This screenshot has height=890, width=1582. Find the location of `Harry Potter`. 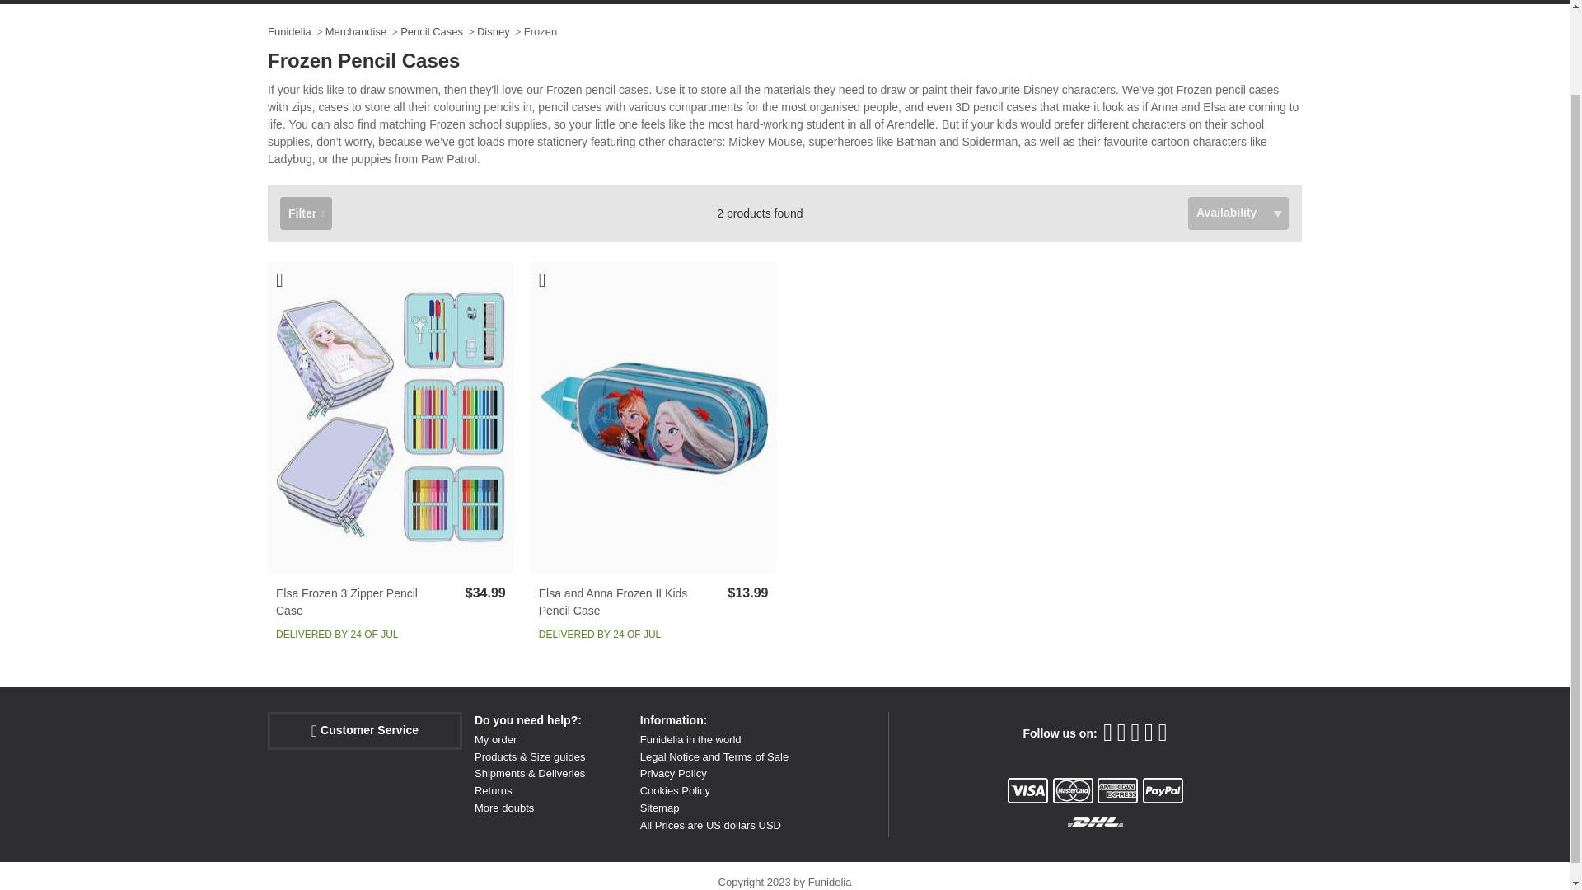

Harry Potter is located at coordinates (1139, 2).